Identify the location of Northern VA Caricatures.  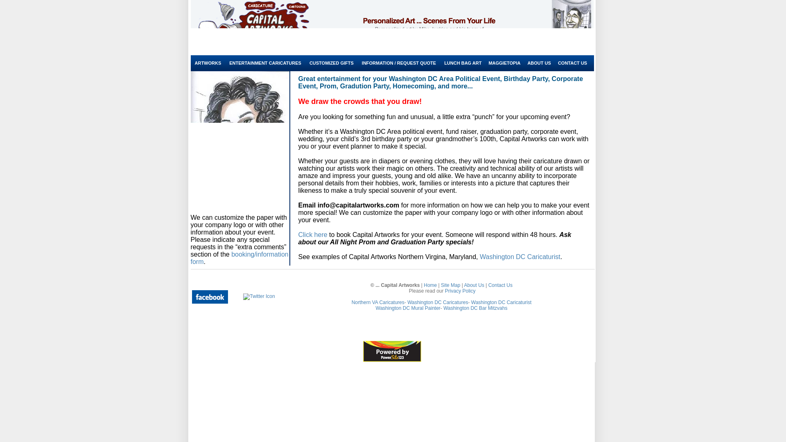
(378, 302).